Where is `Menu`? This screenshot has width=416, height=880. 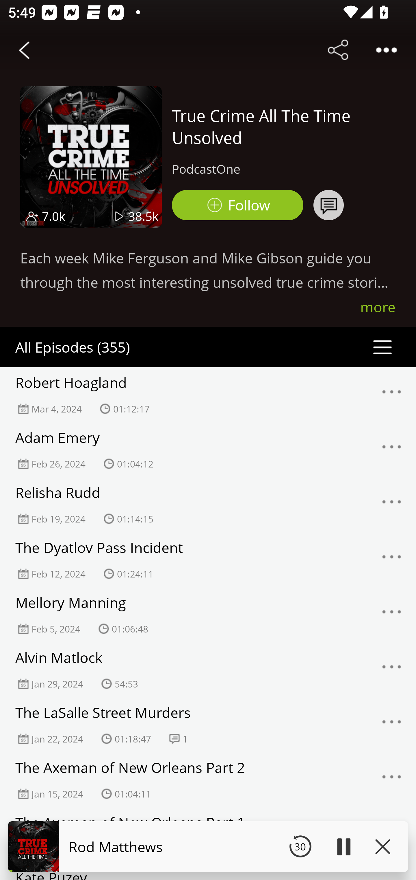
Menu is located at coordinates (392, 560).